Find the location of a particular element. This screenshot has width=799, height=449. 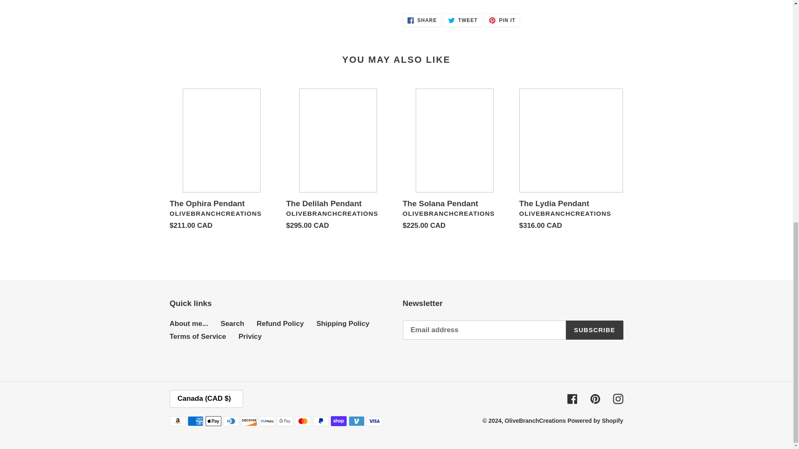

SUBSCRIBE is located at coordinates (232, 323).